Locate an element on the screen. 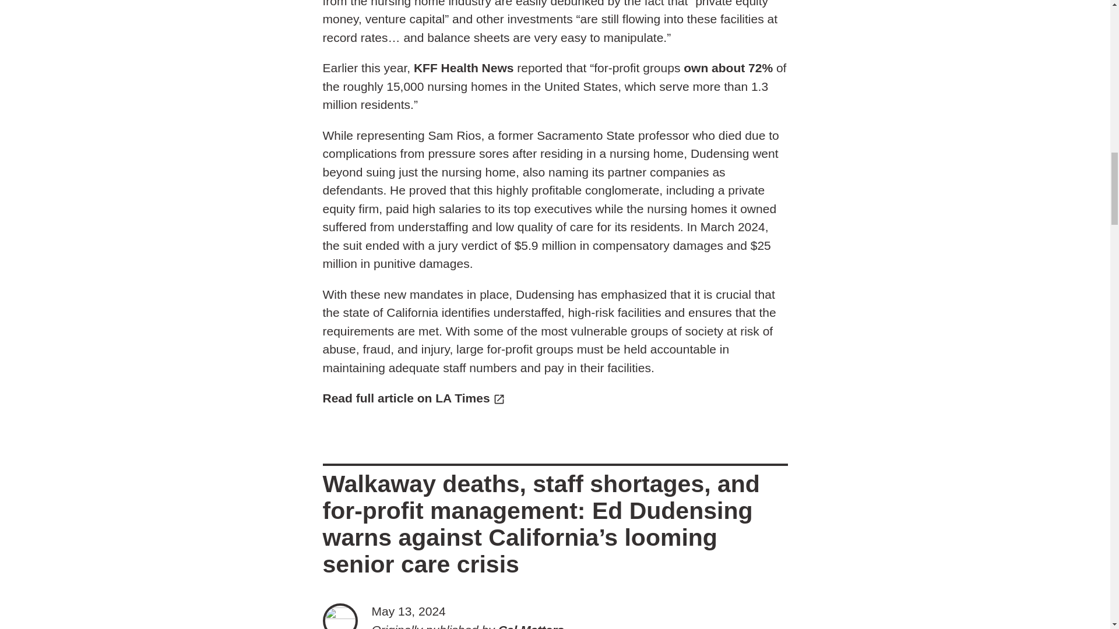  Cal Matters is located at coordinates (530, 626).